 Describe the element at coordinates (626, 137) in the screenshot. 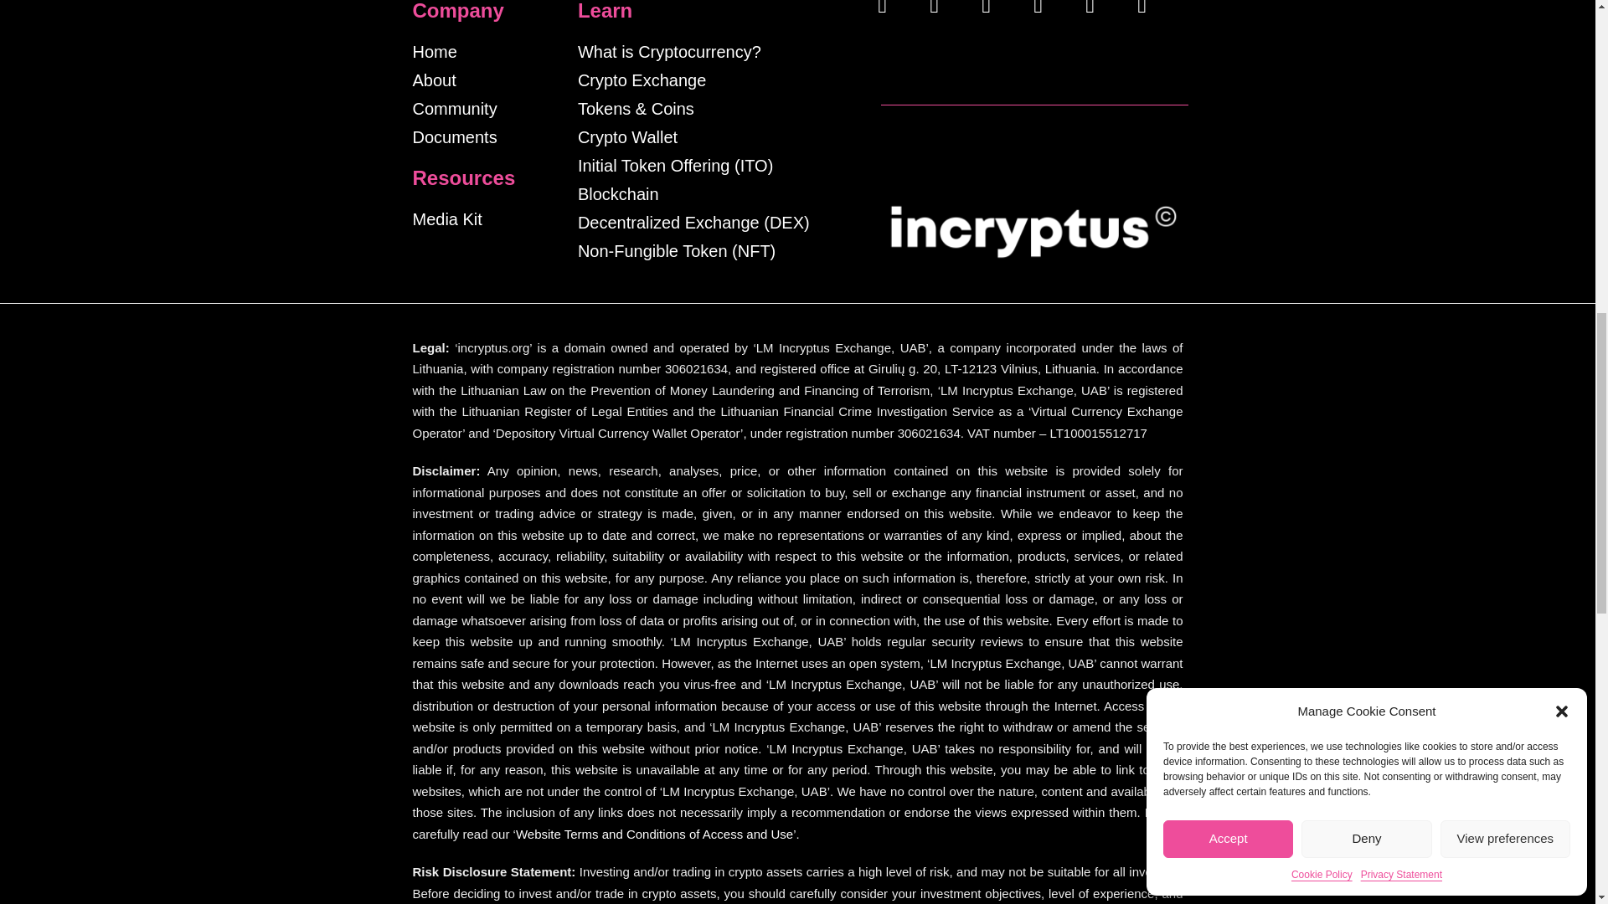

I see `Crypto Wallet` at that location.